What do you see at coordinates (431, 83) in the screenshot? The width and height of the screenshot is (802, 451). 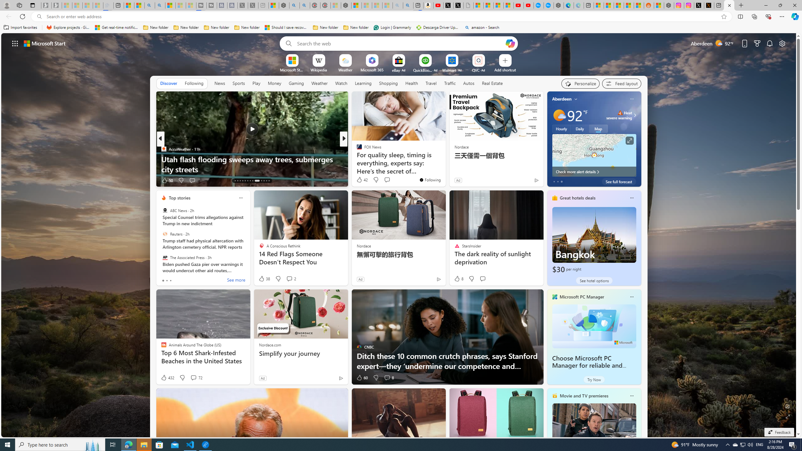 I see `Travel` at bounding box center [431, 83].